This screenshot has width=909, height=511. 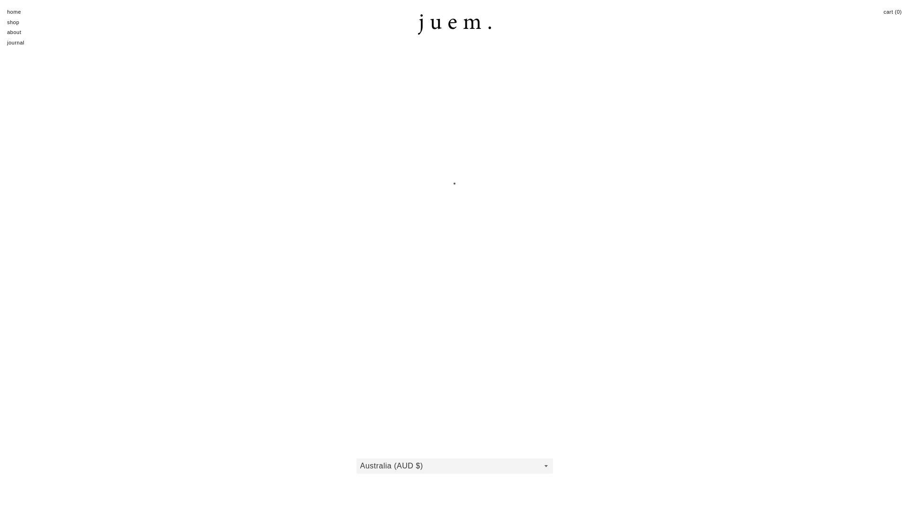 I want to click on juem on Facebook, so click(x=880, y=449).